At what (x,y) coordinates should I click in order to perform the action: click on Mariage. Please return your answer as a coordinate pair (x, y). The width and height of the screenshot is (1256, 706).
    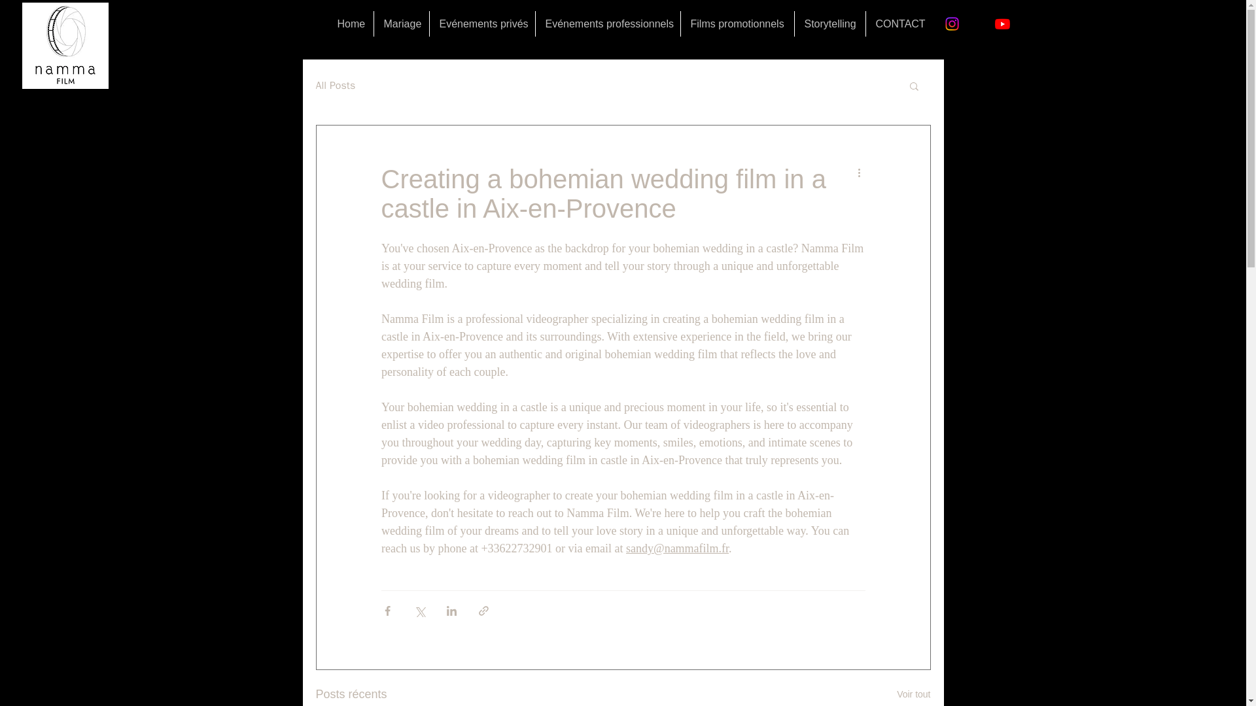
    Looking at the image, I should click on (402, 24).